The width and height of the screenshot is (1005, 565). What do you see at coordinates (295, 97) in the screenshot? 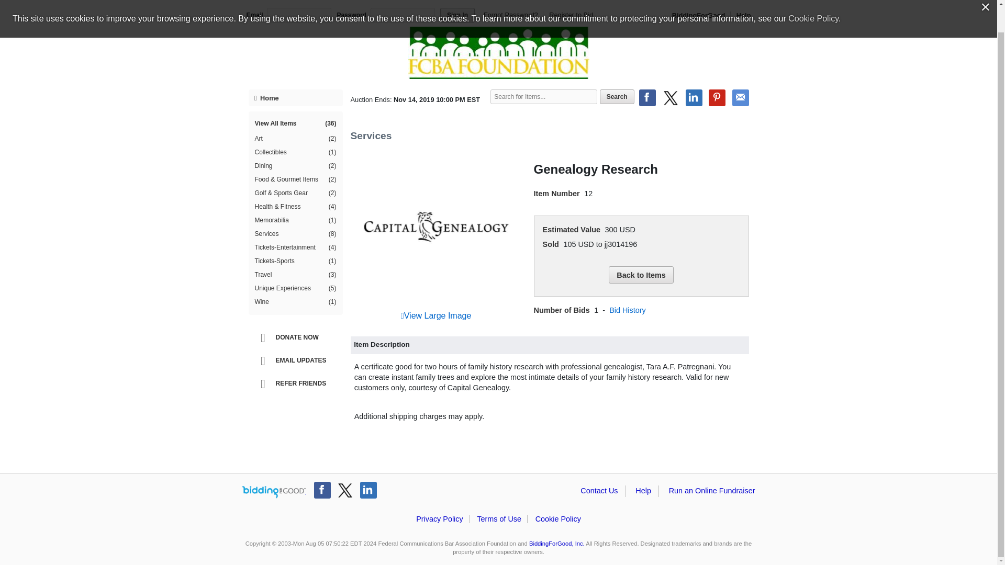
I see `Home` at bounding box center [295, 97].